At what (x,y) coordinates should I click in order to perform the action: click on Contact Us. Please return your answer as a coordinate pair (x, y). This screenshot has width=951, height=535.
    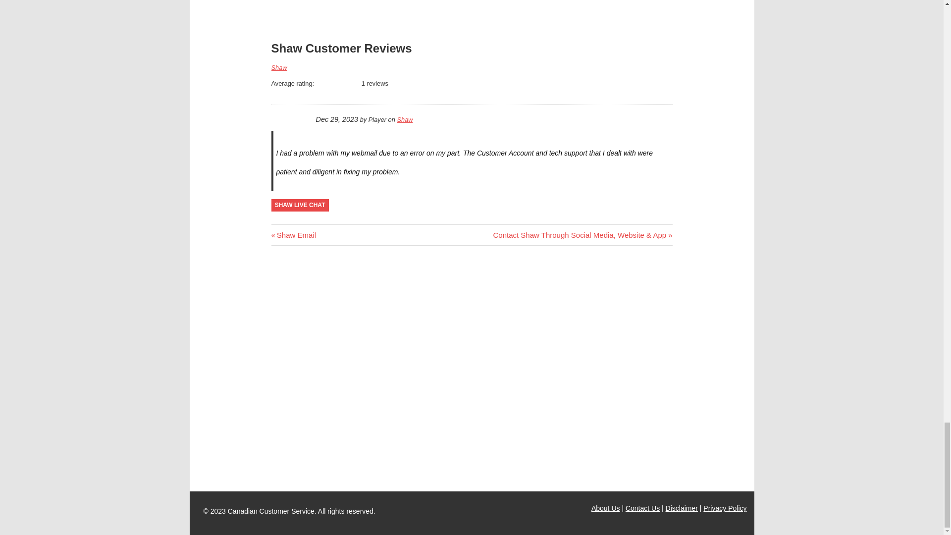
    Looking at the image, I should click on (294, 235).